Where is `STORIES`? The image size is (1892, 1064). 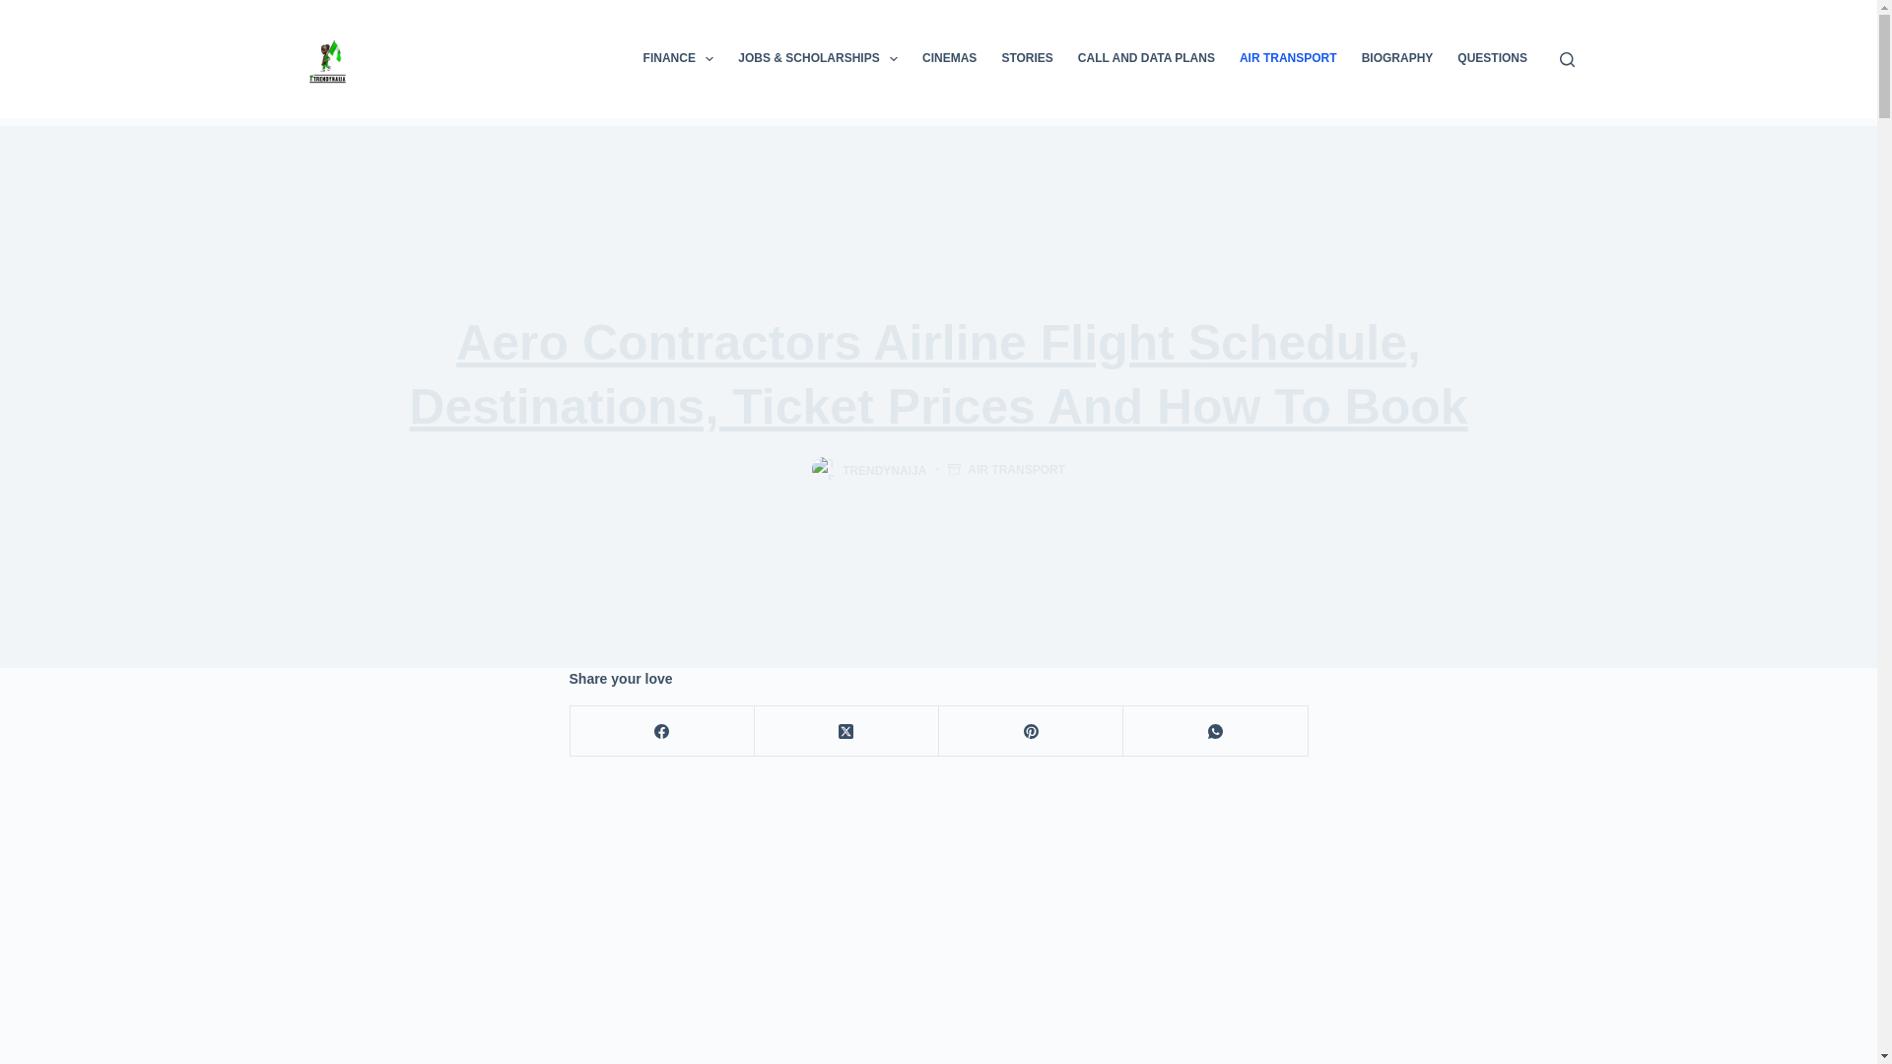
STORIES is located at coordinates (1027, 59).